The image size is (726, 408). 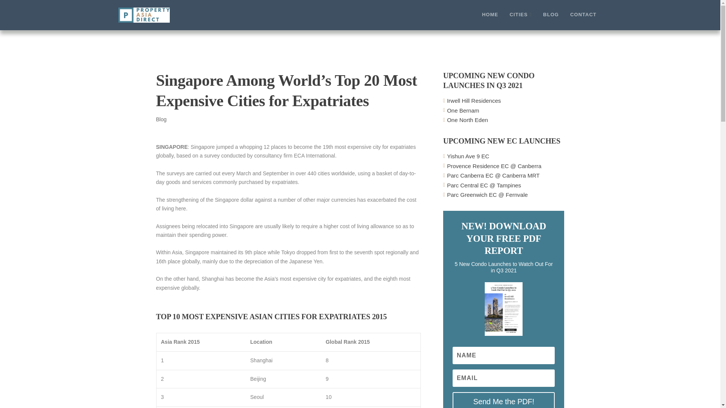 I want to click on CONTACT, so click(x=583, y=20).